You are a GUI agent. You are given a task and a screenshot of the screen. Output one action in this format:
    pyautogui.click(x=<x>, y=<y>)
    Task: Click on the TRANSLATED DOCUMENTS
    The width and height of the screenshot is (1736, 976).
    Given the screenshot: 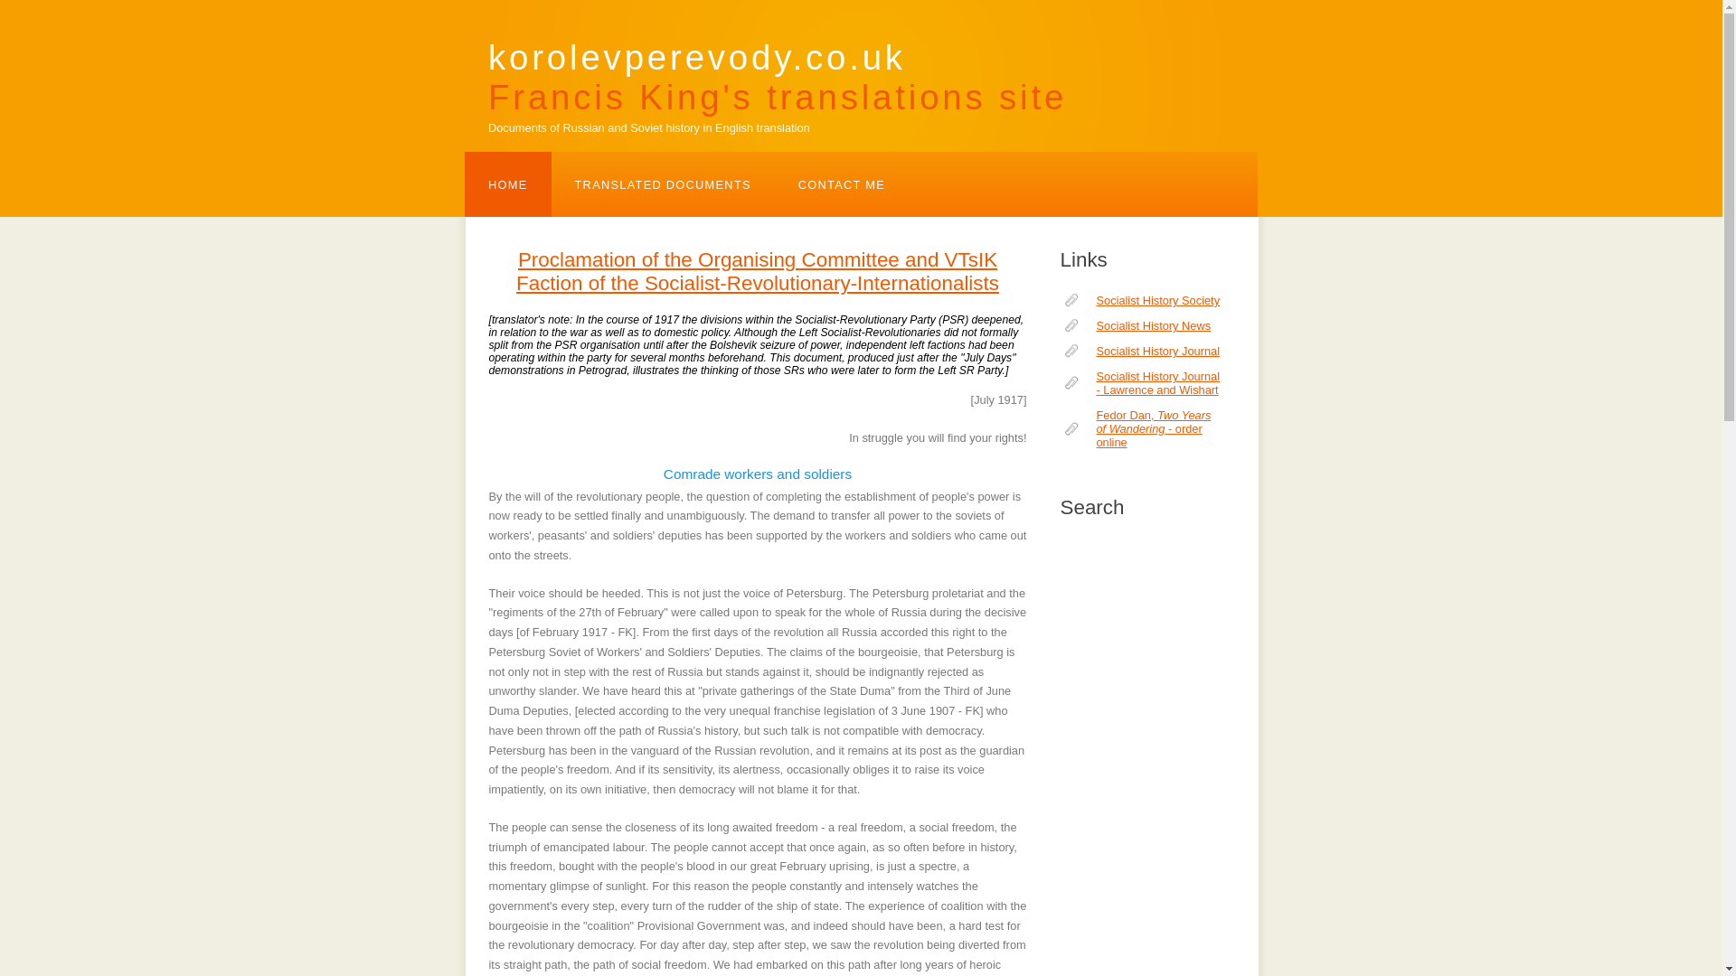 What is the action you would take?
    pyautogui.click(x=841, y=184)
    